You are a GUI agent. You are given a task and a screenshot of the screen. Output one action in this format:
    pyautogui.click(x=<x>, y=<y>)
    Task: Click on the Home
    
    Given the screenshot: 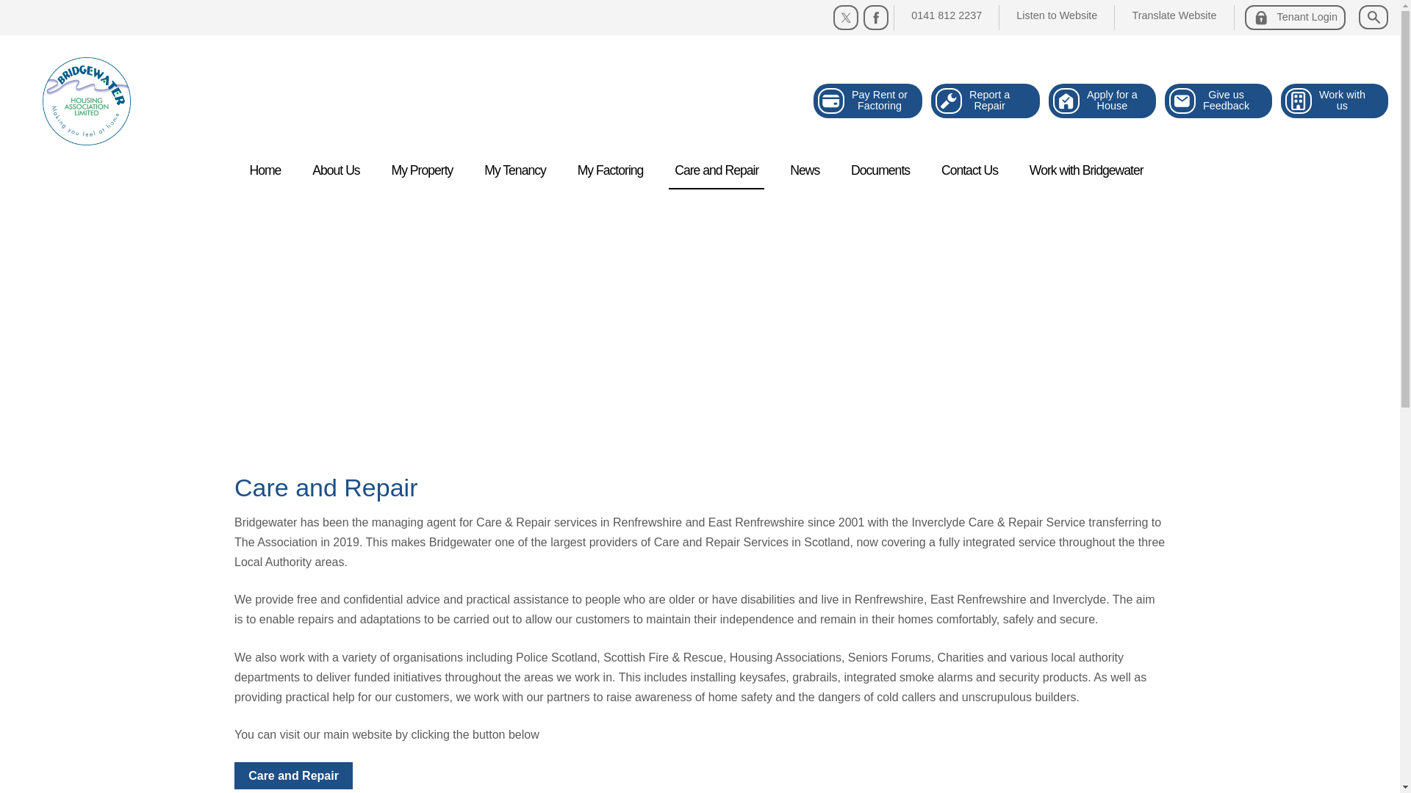 What is the action you would take?
    pyautogui.click(x=1102, y=101)
    